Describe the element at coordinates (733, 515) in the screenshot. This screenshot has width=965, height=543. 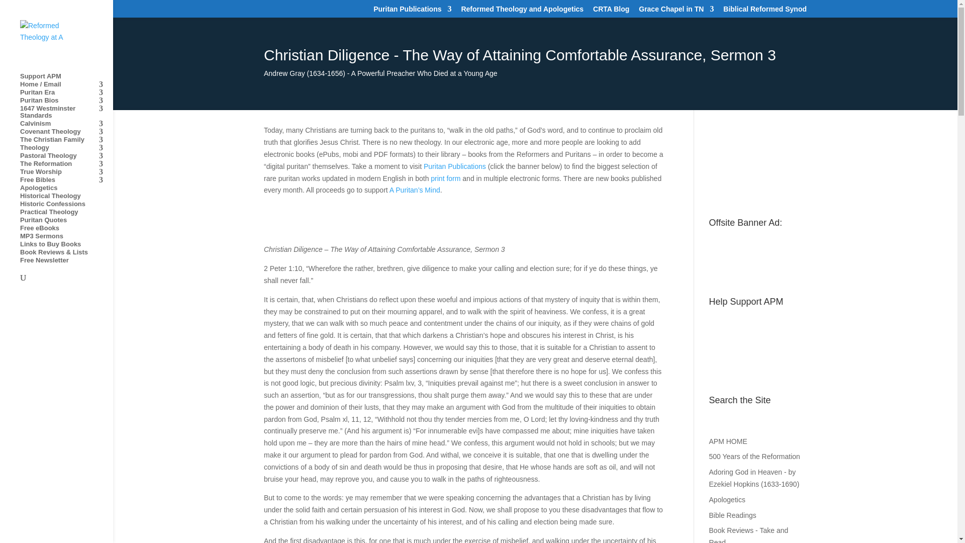
I see `Bible Readings` at that location.